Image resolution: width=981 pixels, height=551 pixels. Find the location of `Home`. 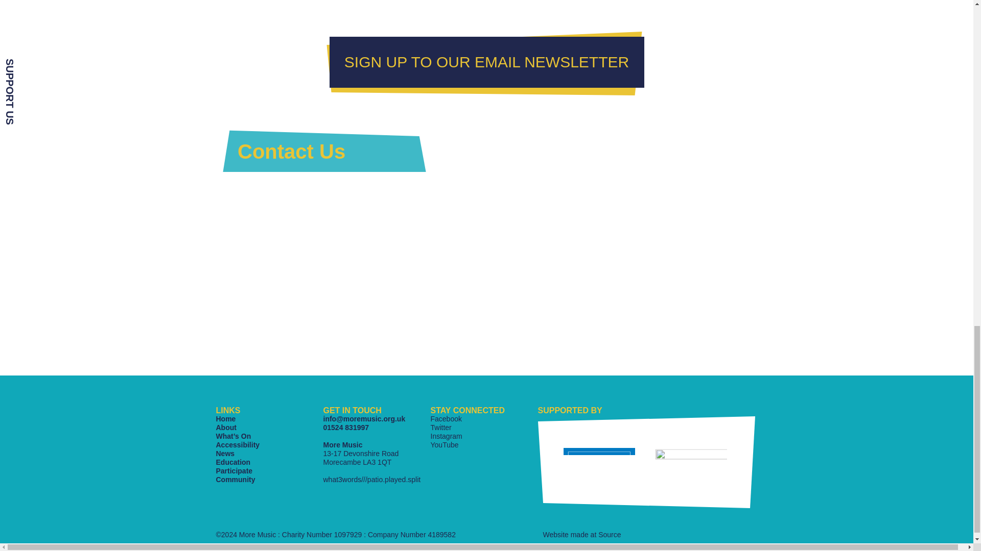

Home is located at coordinates (225, 419).